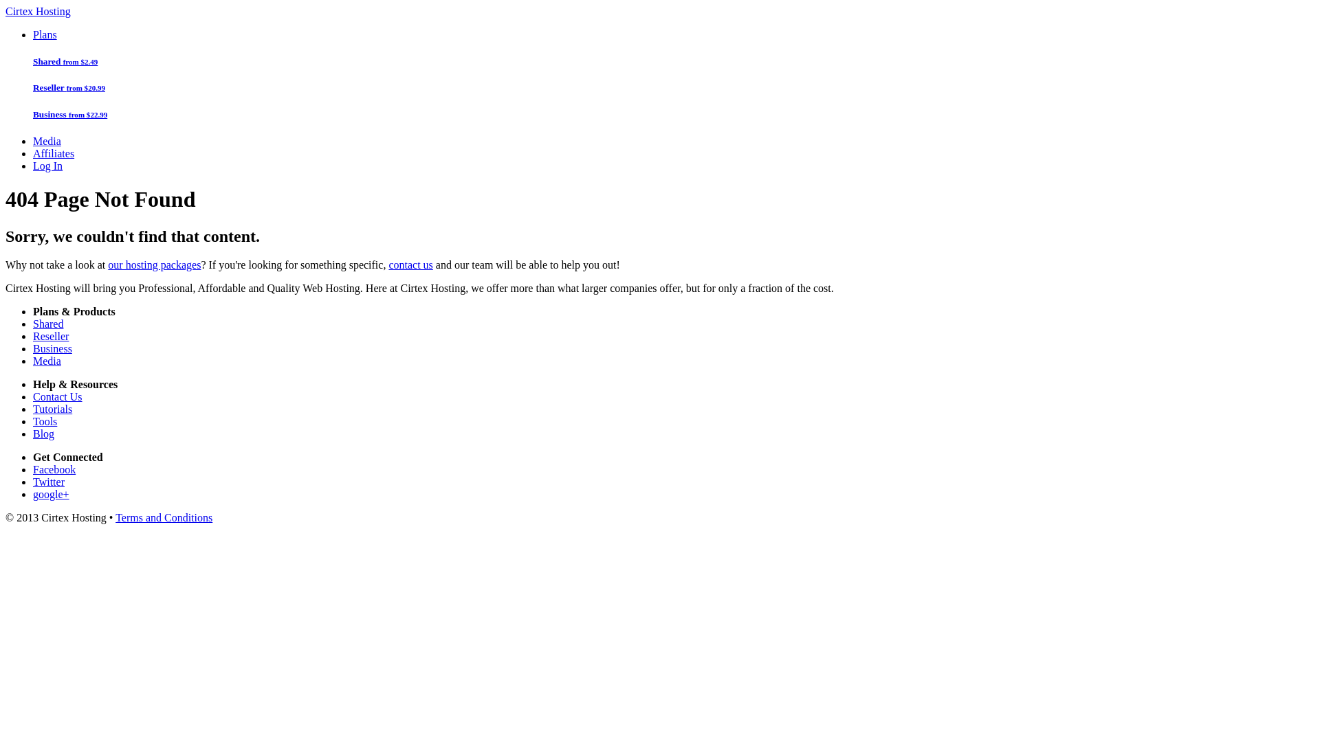 This screenshot has height=742, width=1320. What do you see at coordinates (674, 88) in the screenshot?
I see `Reseller from $20.99` at bounding box center [674, 88].